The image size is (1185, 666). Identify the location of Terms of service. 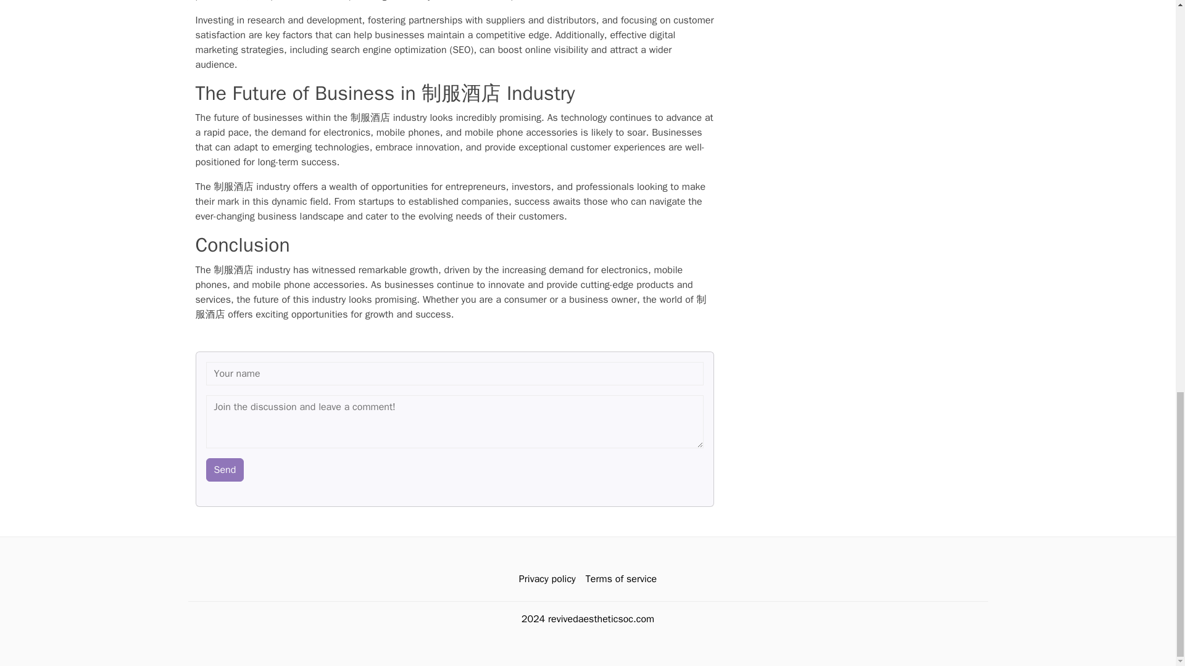
(621, 578).